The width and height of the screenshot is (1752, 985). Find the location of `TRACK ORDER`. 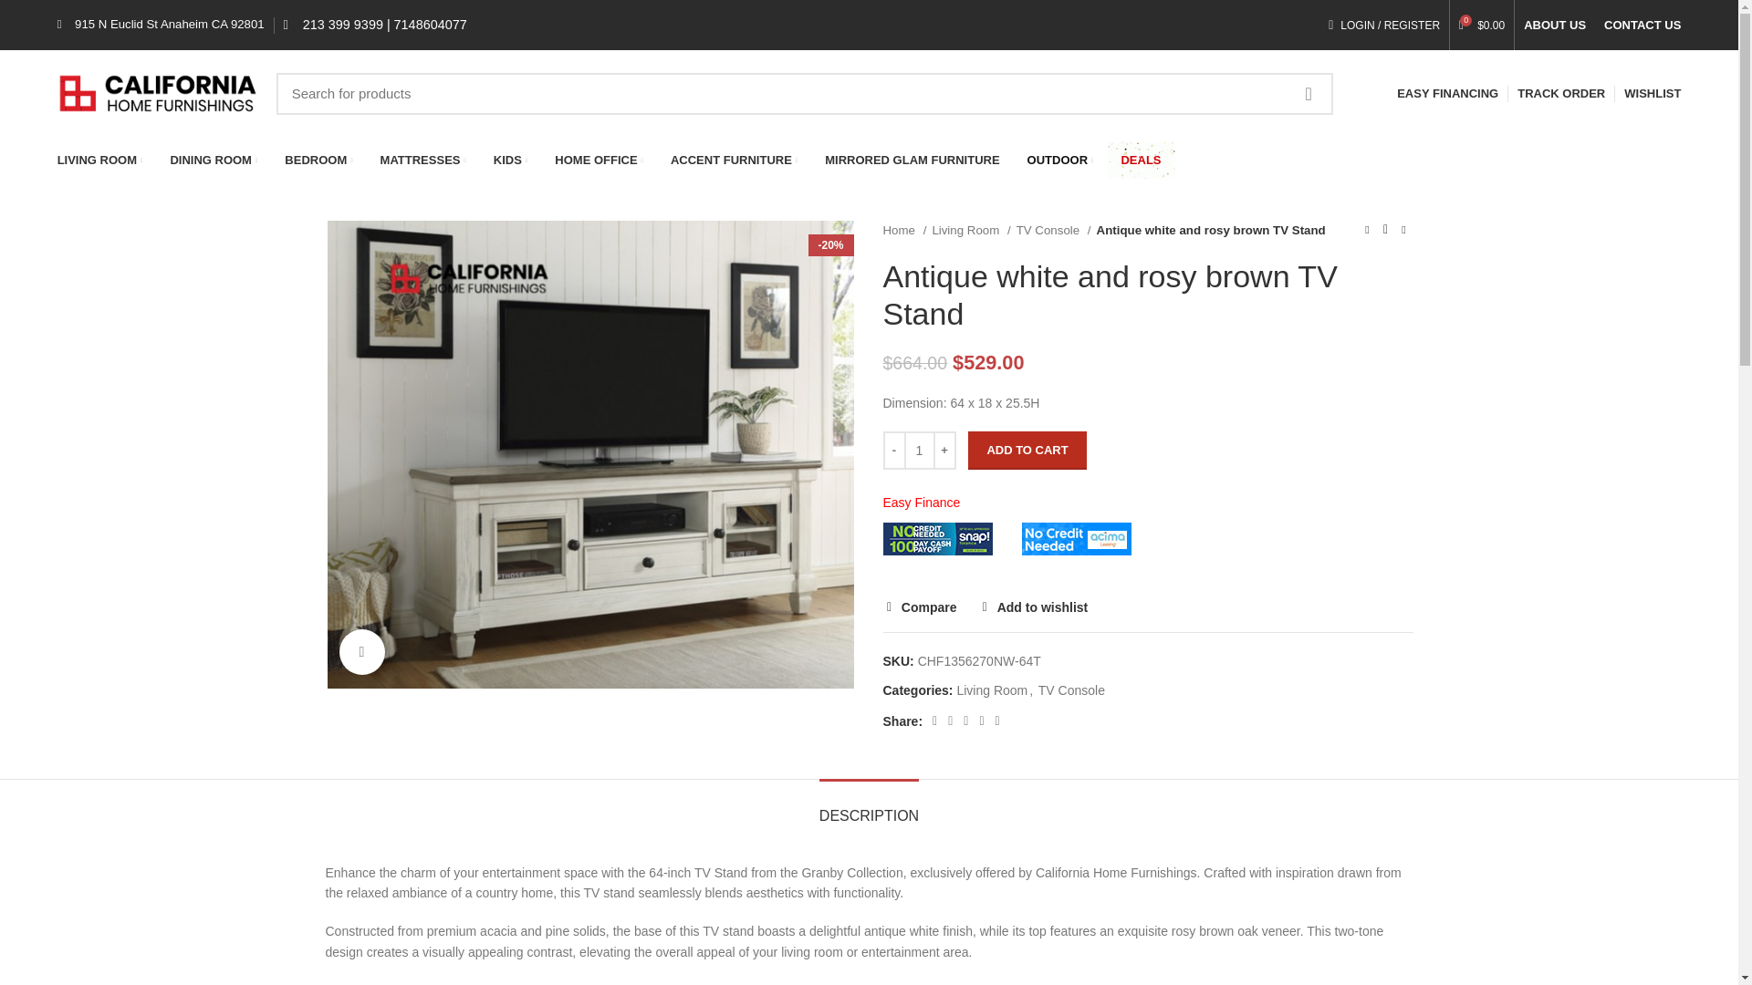

TRACK ORDER is located at coordinates (1560, 93).